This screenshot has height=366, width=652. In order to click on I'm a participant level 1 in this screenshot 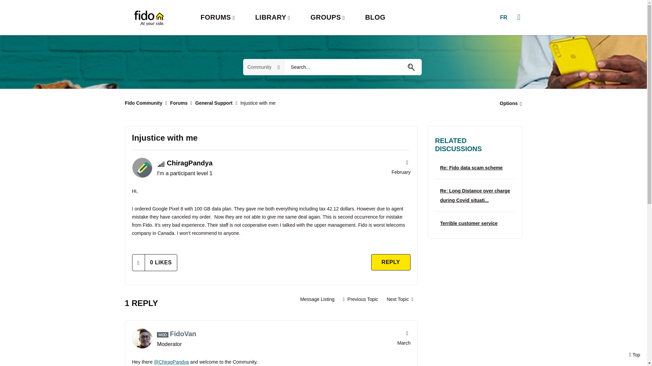, I will do `click(161, 164)`.